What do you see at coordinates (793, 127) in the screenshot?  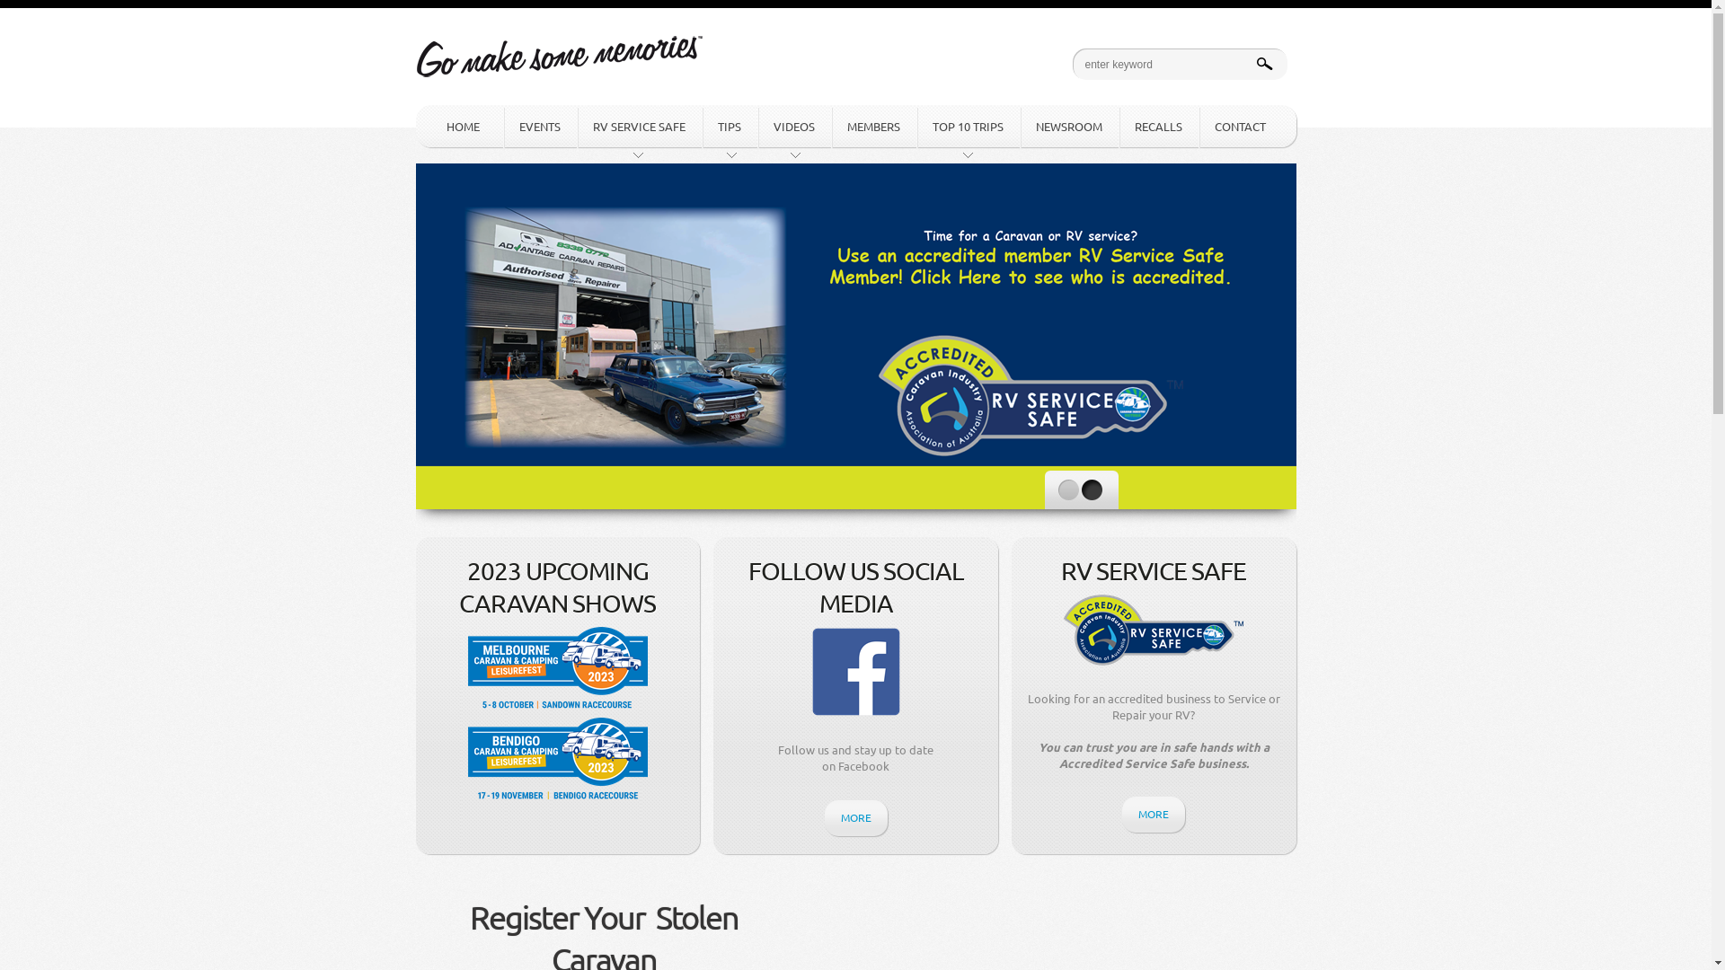 I see `VIDEOS
  ` at bounding box center [793, 127].